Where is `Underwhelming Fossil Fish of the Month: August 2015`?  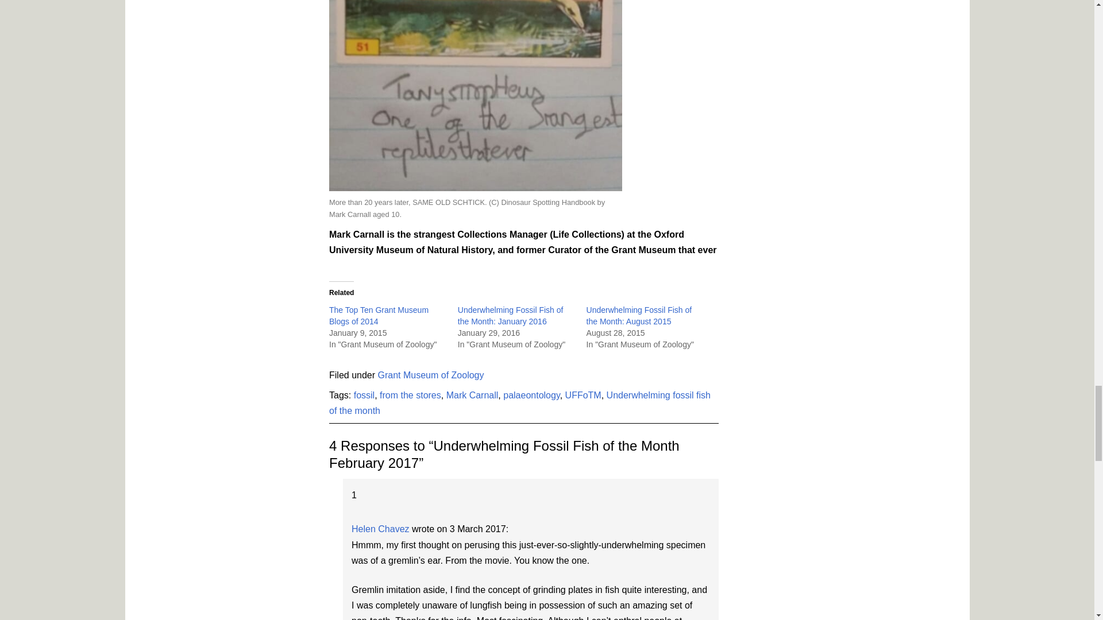
Underwhelming Fossil Fish of the Month: August 2015 is located at coordinates (639, 316).